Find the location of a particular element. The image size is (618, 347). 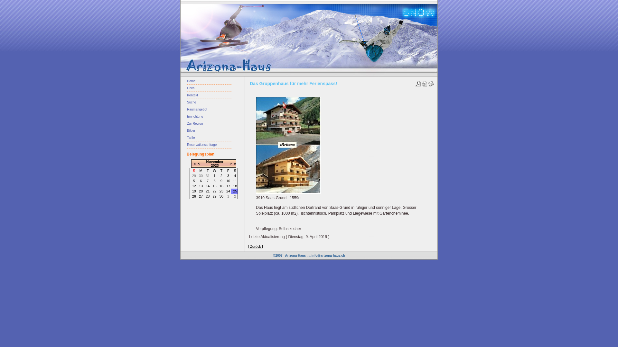

8 is located at coordinates (214, 181).